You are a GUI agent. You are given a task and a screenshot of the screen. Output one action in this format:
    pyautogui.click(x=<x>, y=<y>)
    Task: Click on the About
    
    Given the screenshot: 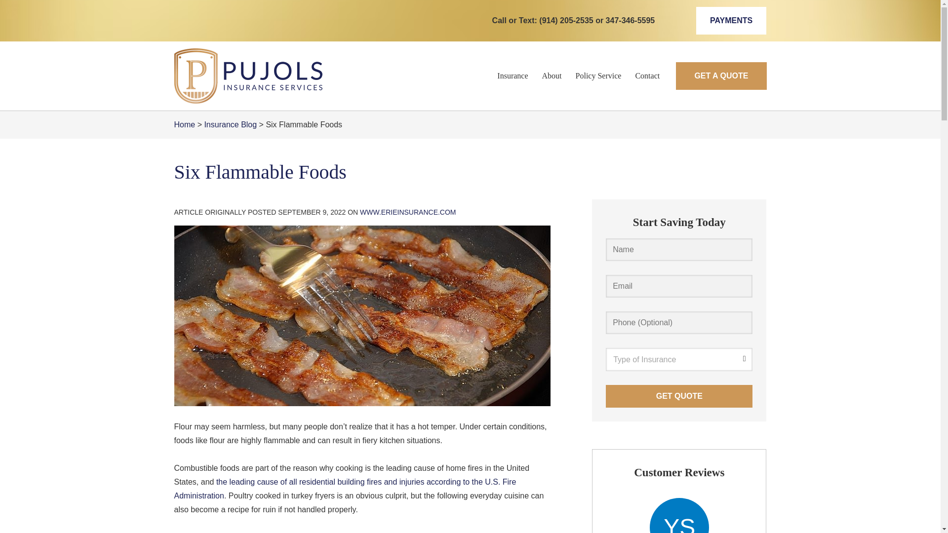 What is the action you would take?
    pyautogui.click(x=552, y=76)
    